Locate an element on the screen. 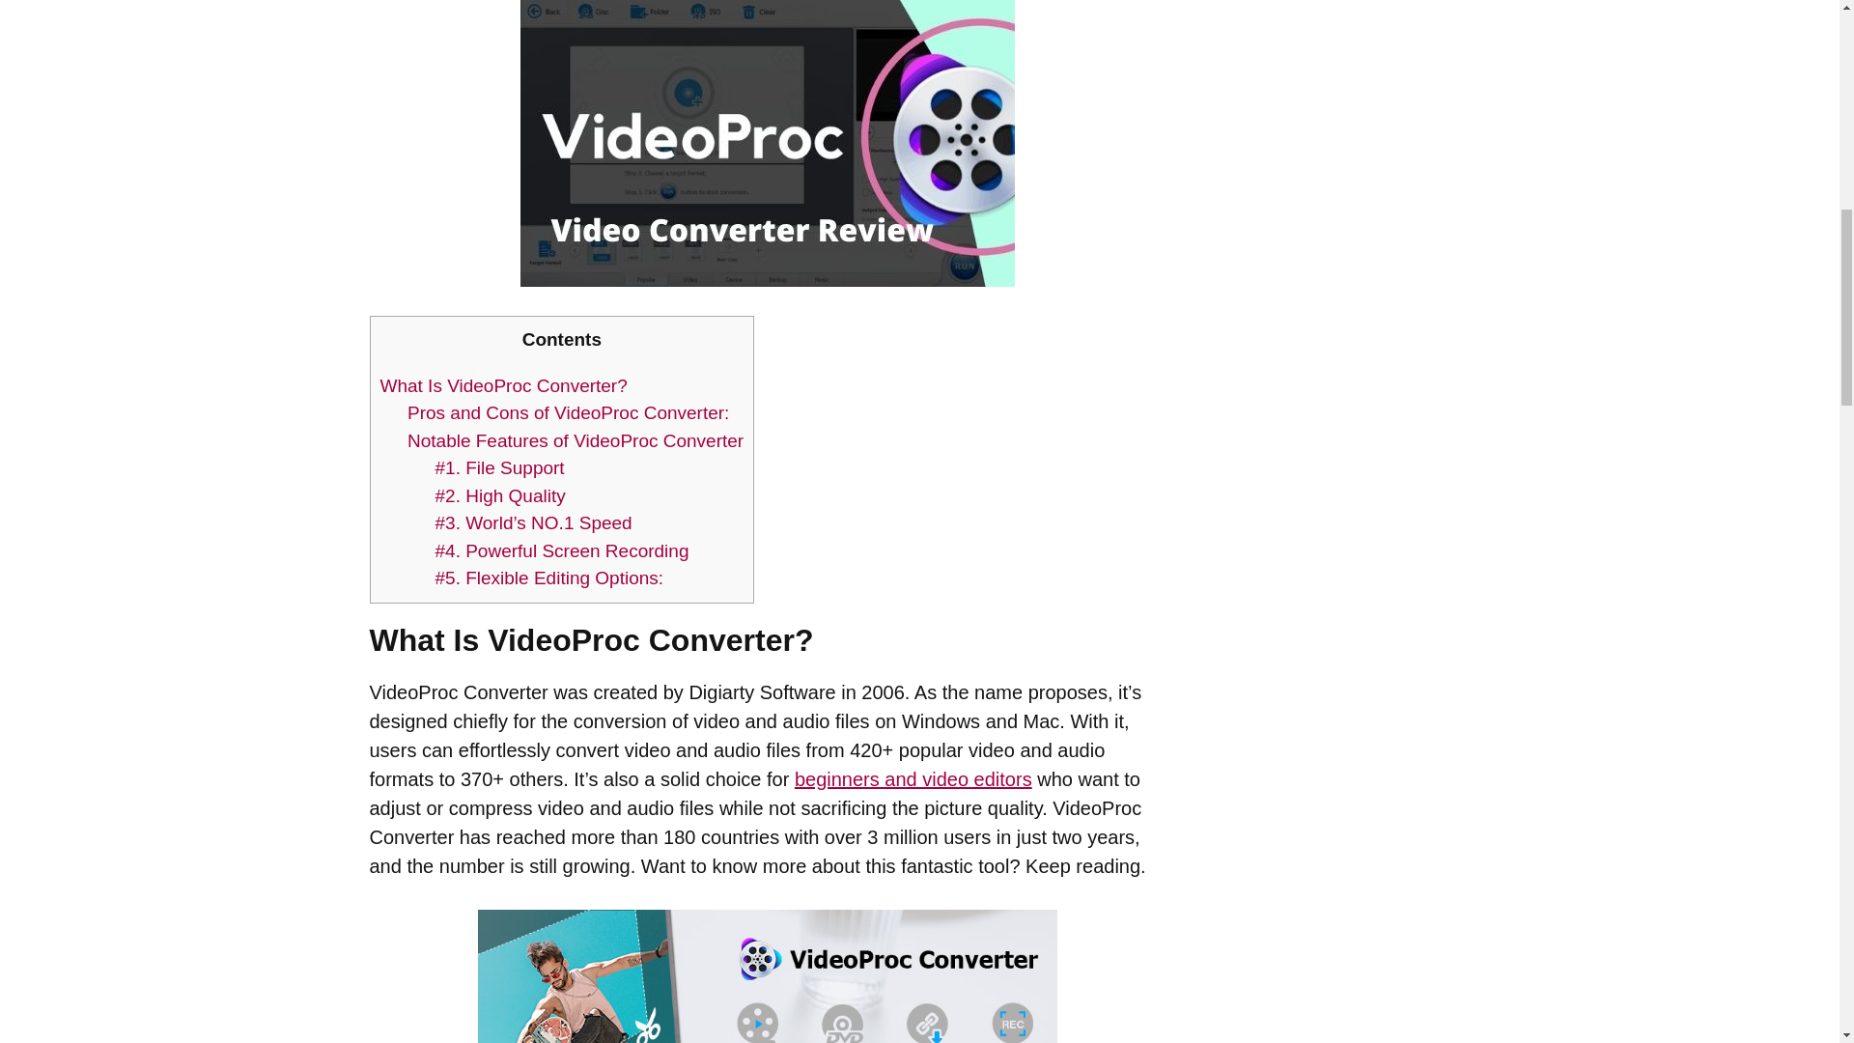 This screenshot has height=1043, width=1854. VideoProc Converter is located at coordinates (767, 975).